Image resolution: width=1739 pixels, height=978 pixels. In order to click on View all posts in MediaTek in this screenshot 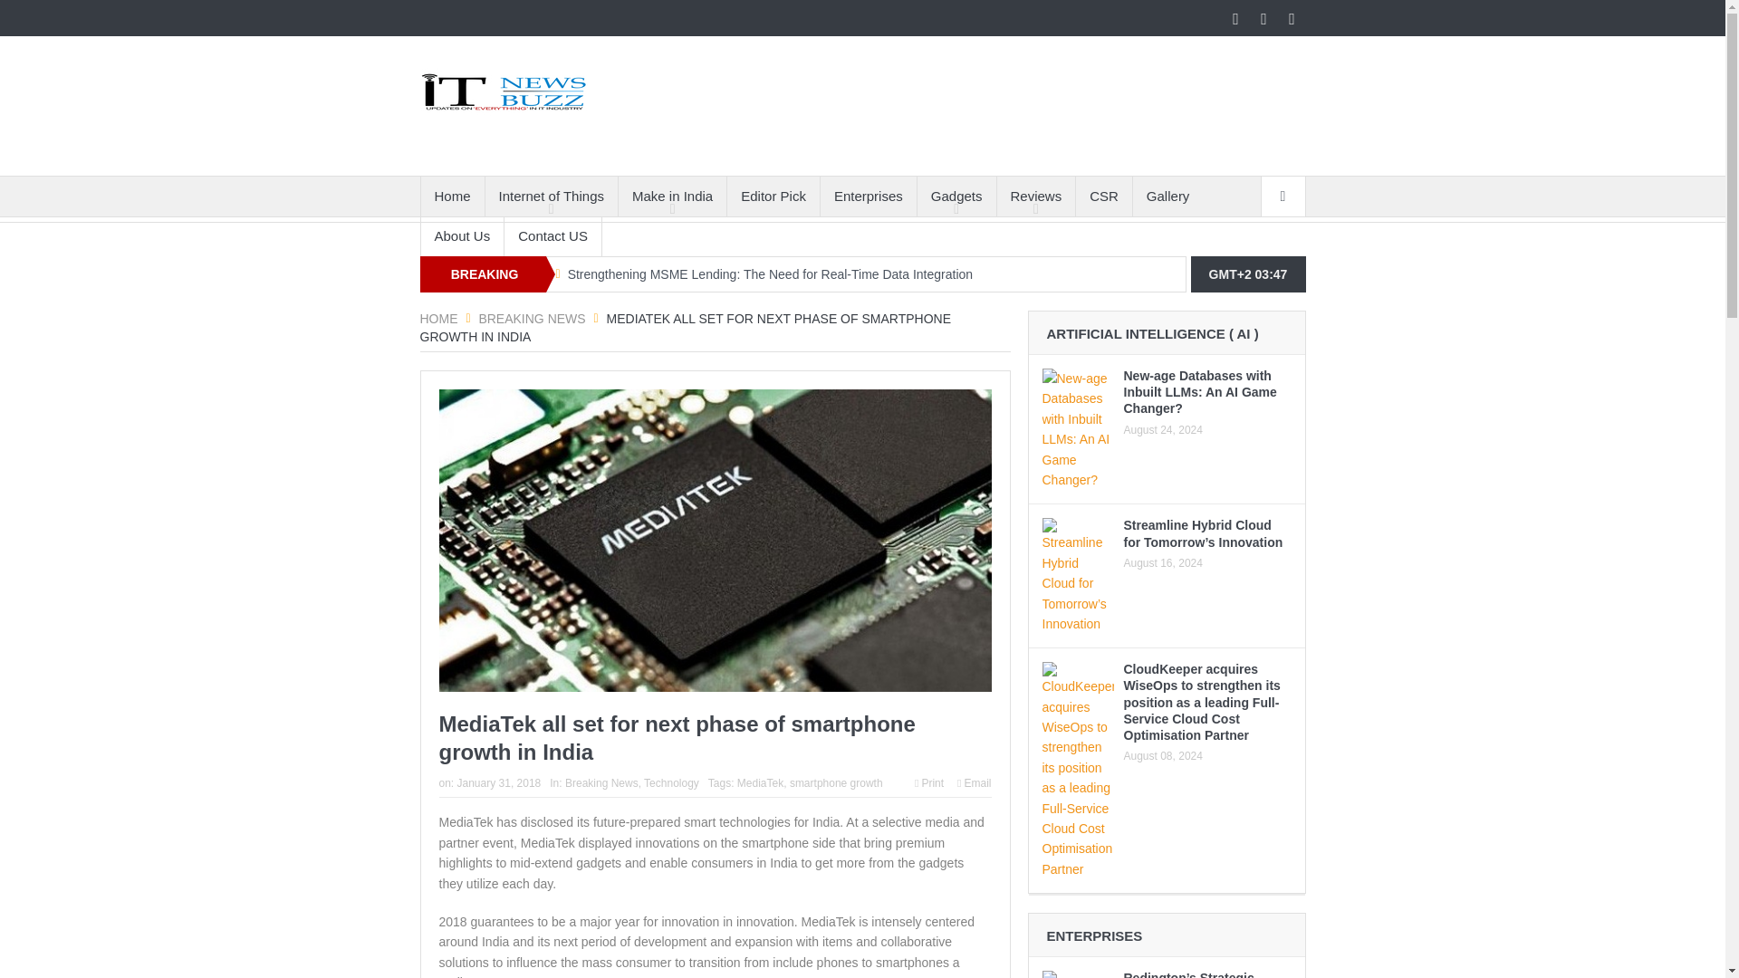, I will do `click(761, 782)`.